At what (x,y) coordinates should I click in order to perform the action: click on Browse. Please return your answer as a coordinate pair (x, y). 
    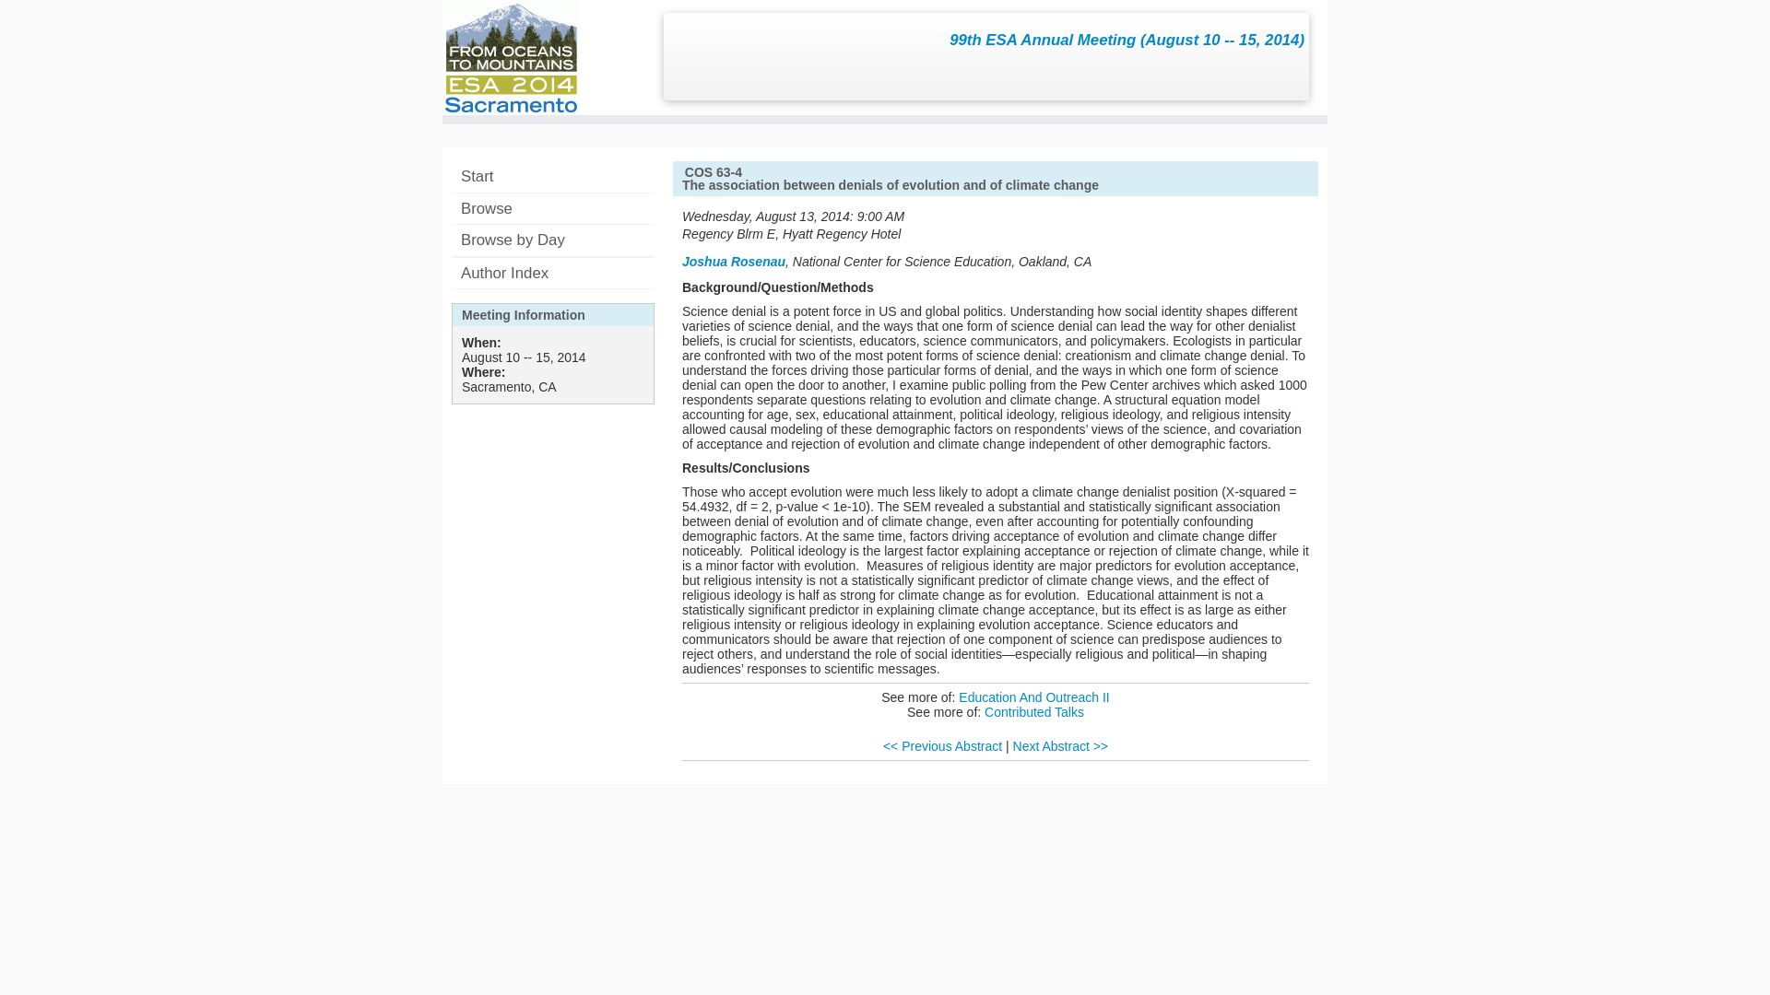
    Looking at the image, I should click on (553, 208).